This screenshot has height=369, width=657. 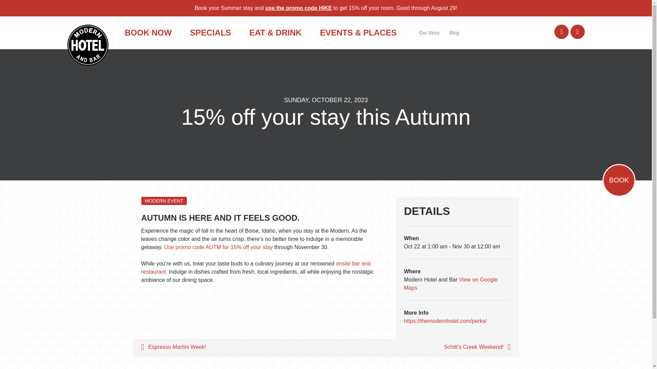 What do you see at coordinates (148, 33) in the screenshot?
I see `BOOK NOW` at bounding box center [148, 33].